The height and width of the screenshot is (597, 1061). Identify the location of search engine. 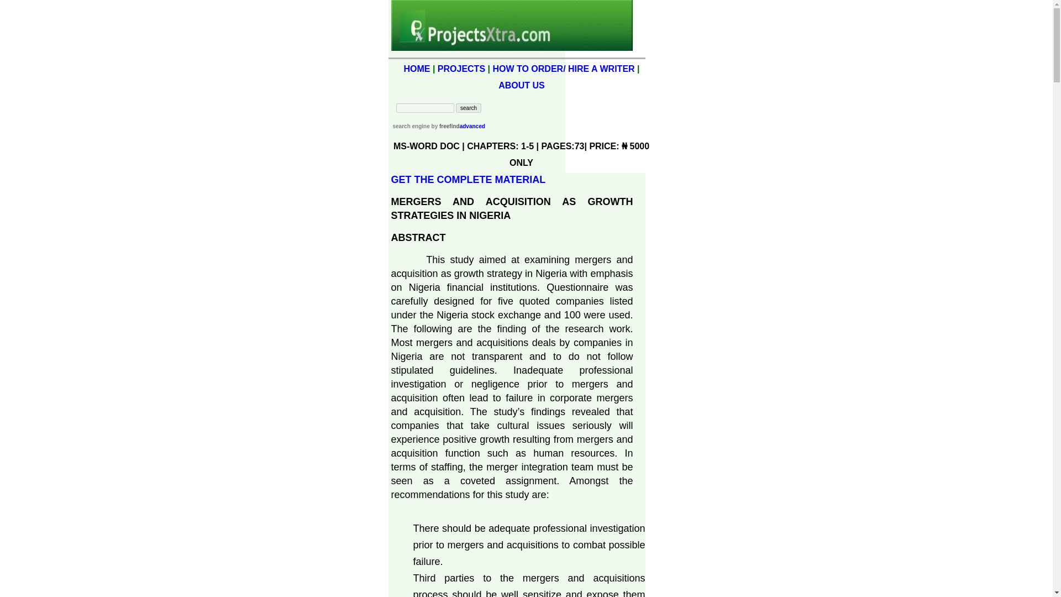
(411, 126).